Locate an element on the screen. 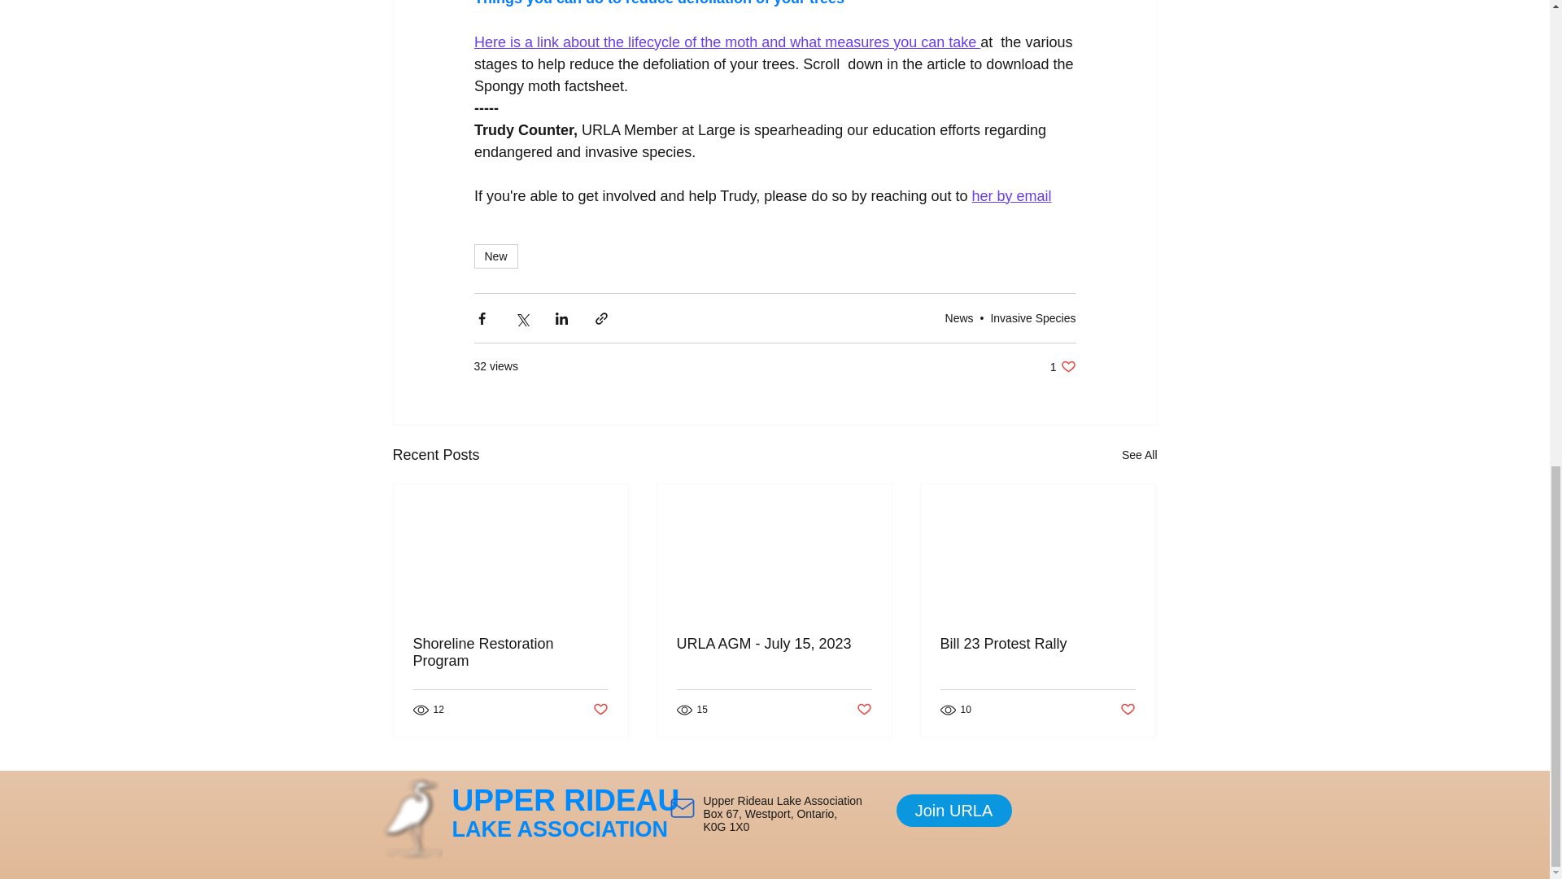  Post not marked as liked is located at coordinates (599, 710).